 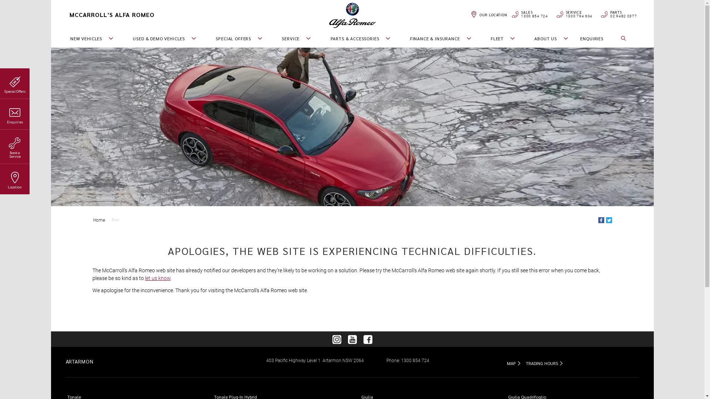 I want to click on PARTS & ACCESSORIES, so click(x=356, y=38).